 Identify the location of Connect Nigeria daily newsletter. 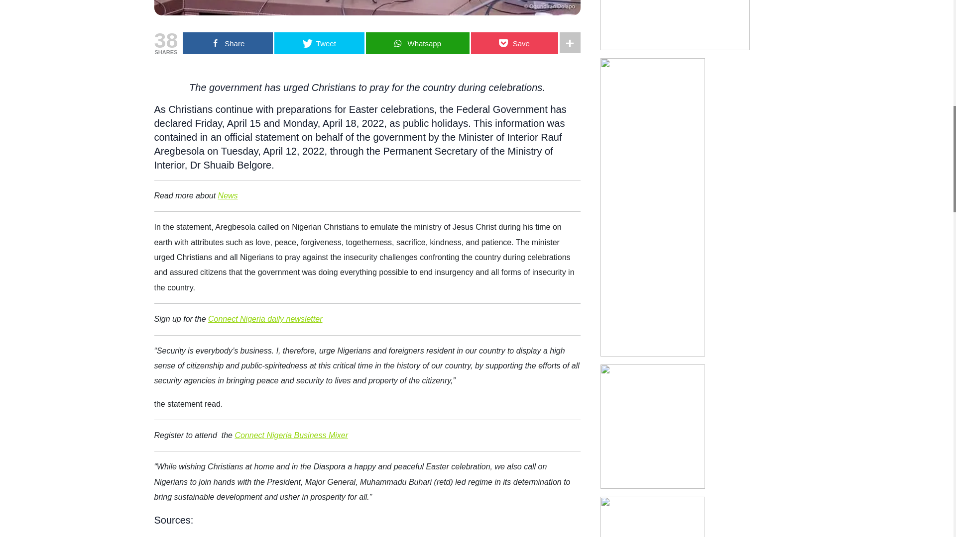
(265, 319).